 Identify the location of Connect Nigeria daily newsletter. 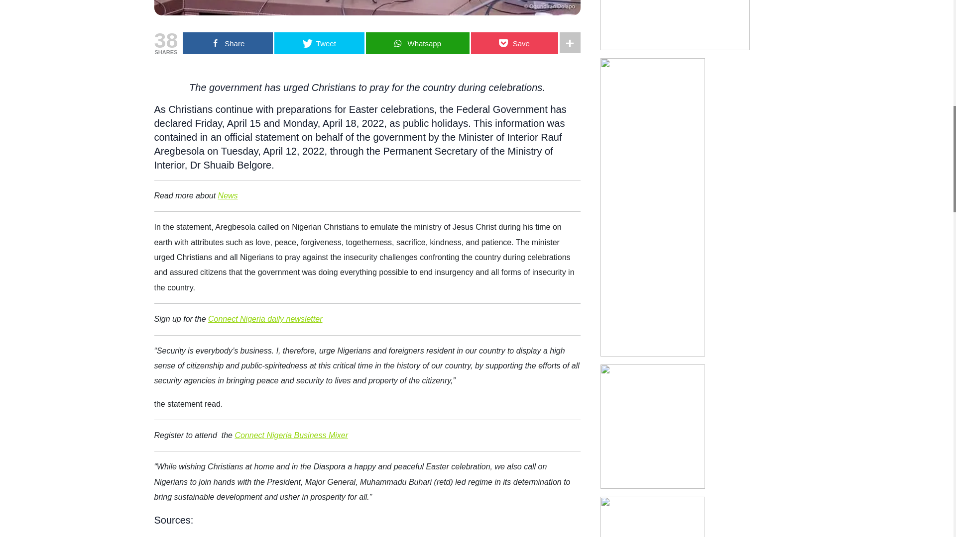
(265, 319).